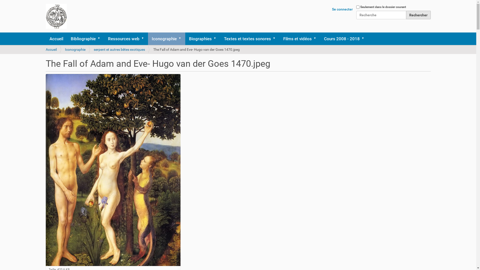 The image size is (480, 270). What do you see at coordinates (166, 39) in the screenshot?
I see `Iconographie` at bounding box center [166, 39].